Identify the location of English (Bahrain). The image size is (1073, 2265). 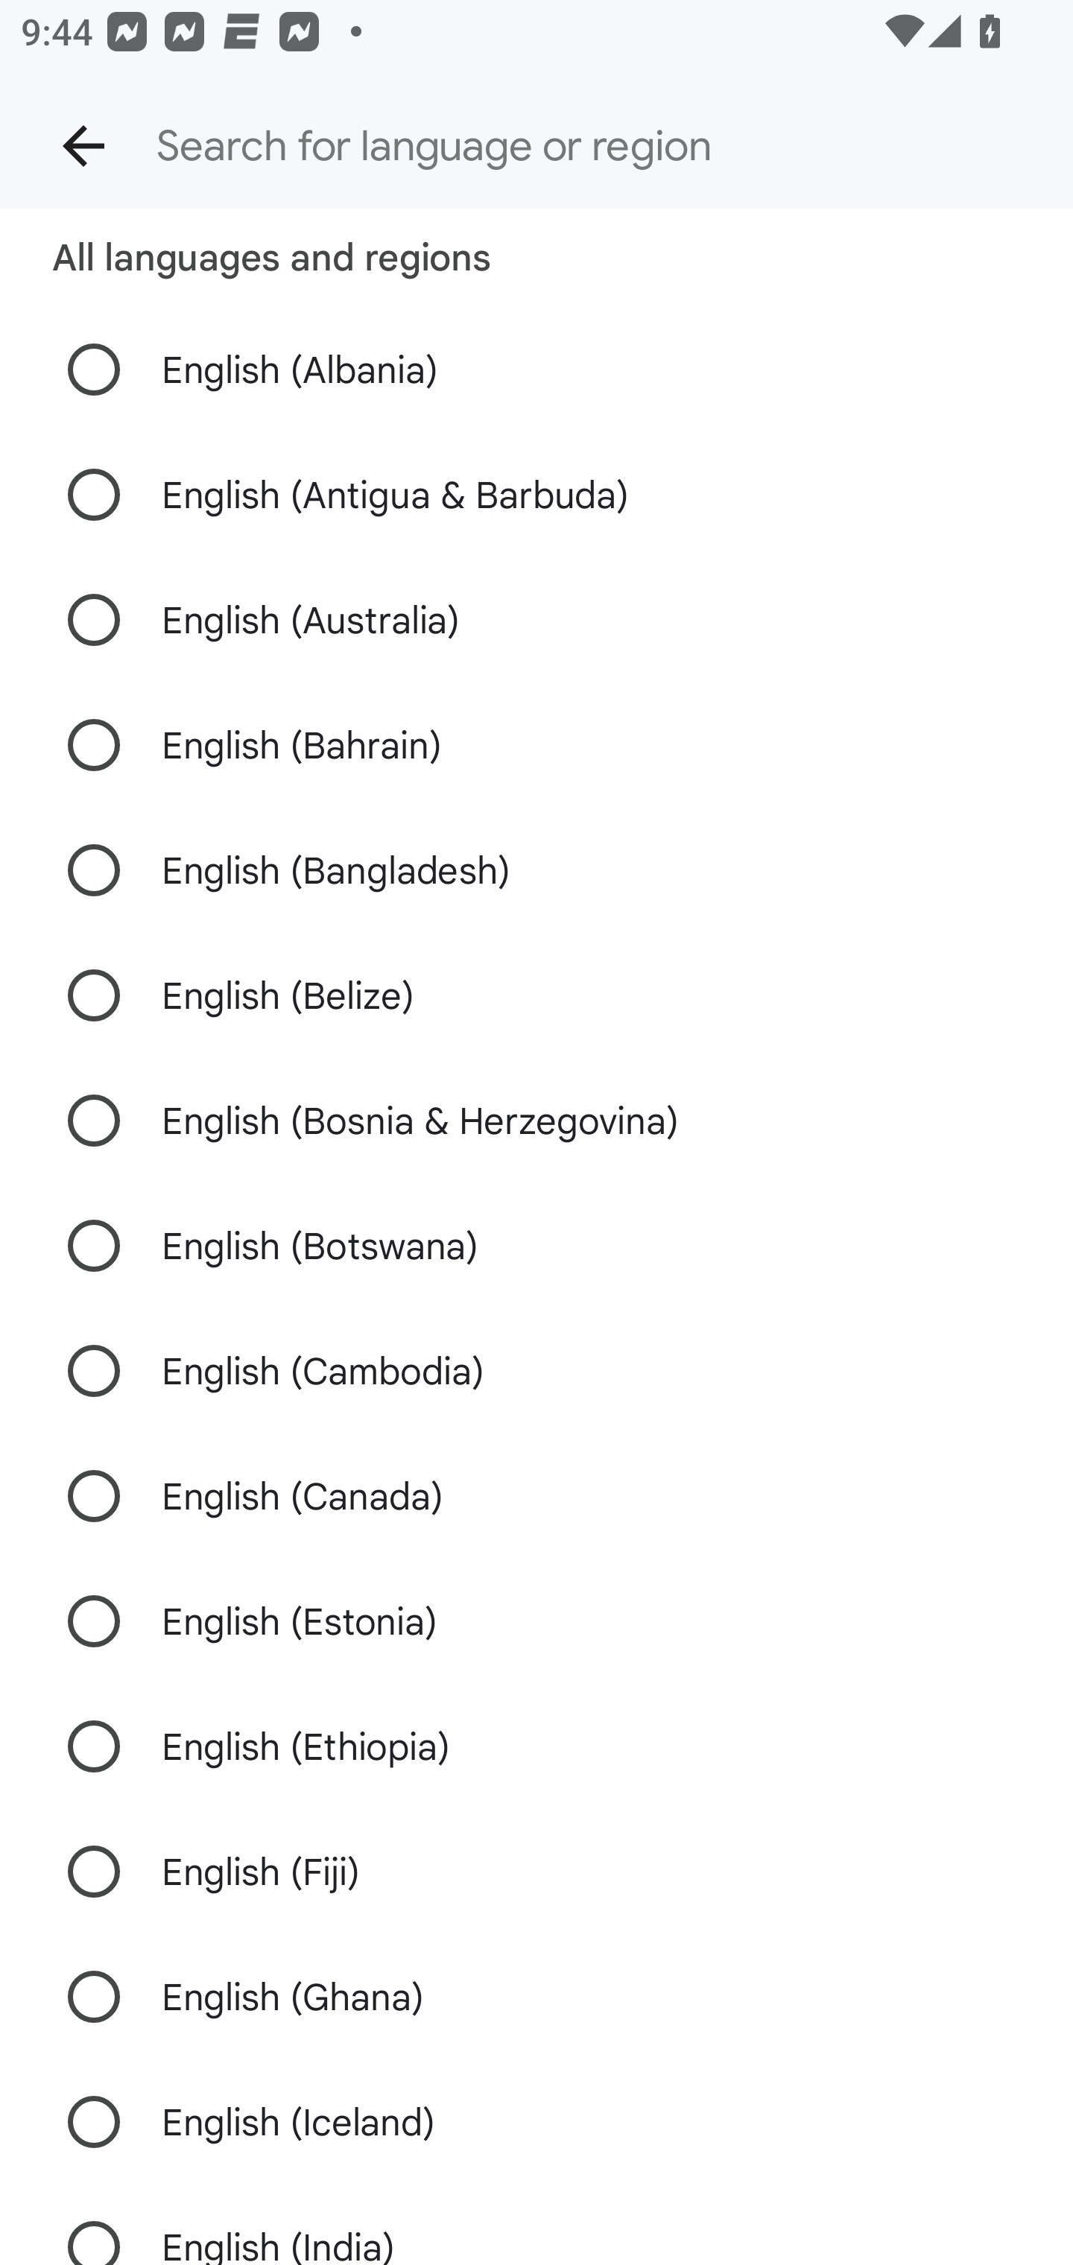
(536, 745).